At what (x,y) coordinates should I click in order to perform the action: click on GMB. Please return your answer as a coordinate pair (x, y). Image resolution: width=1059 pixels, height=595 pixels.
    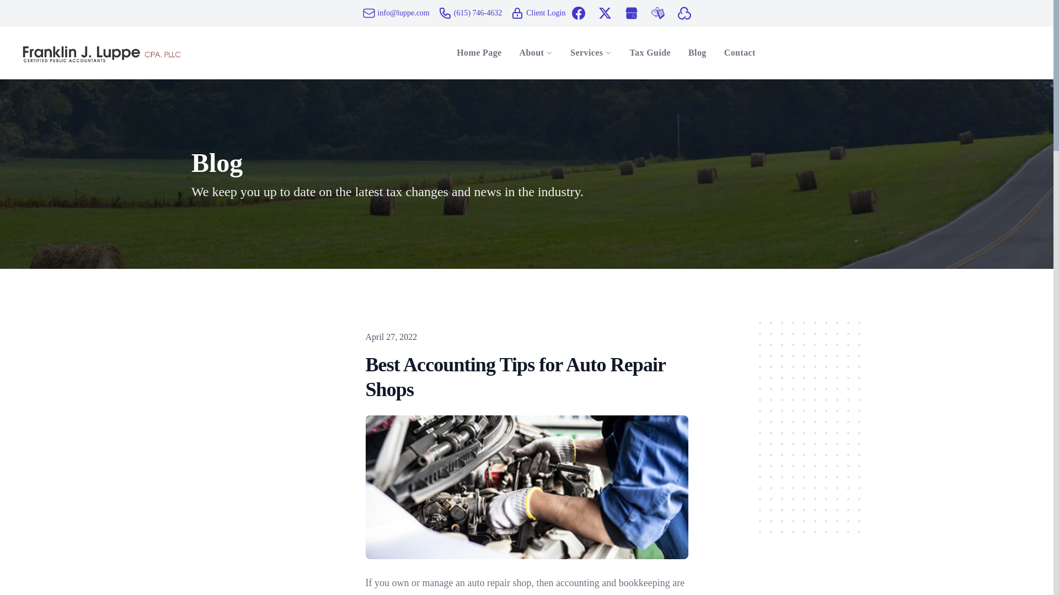
    Looking at the image, I should click on (631, 13).